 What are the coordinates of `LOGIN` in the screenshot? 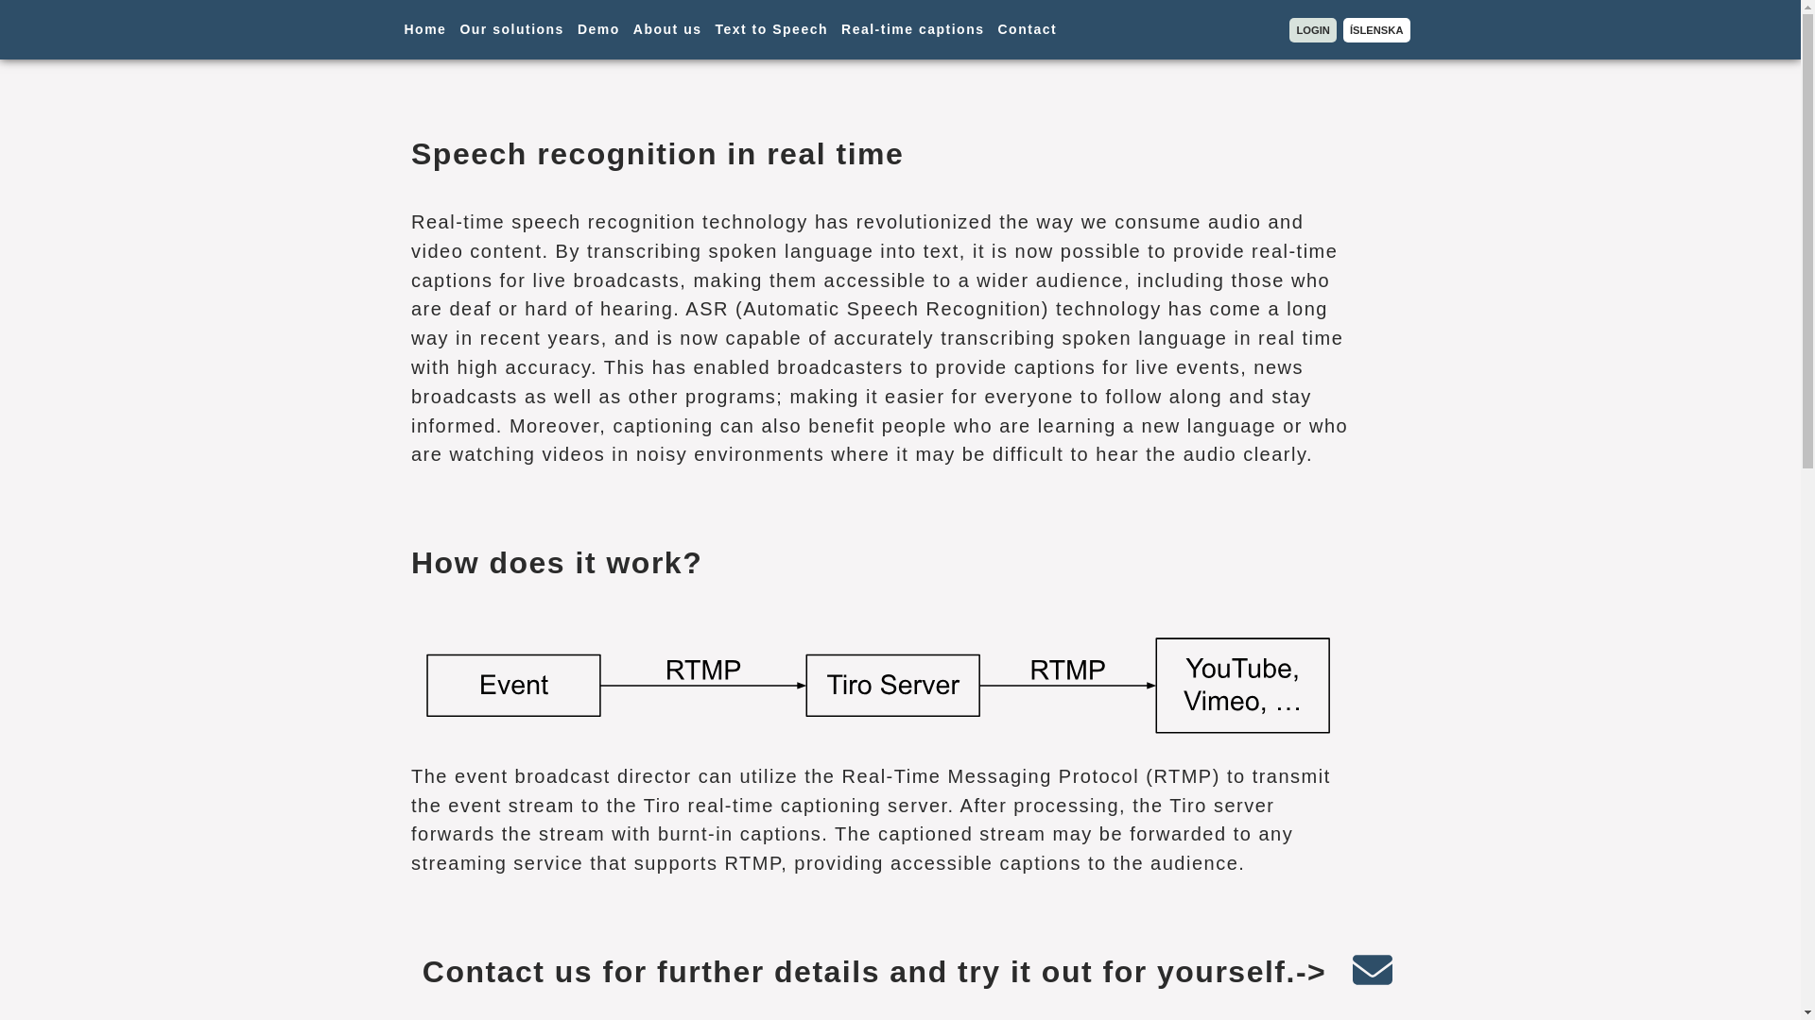 It's located at (1312, 29).